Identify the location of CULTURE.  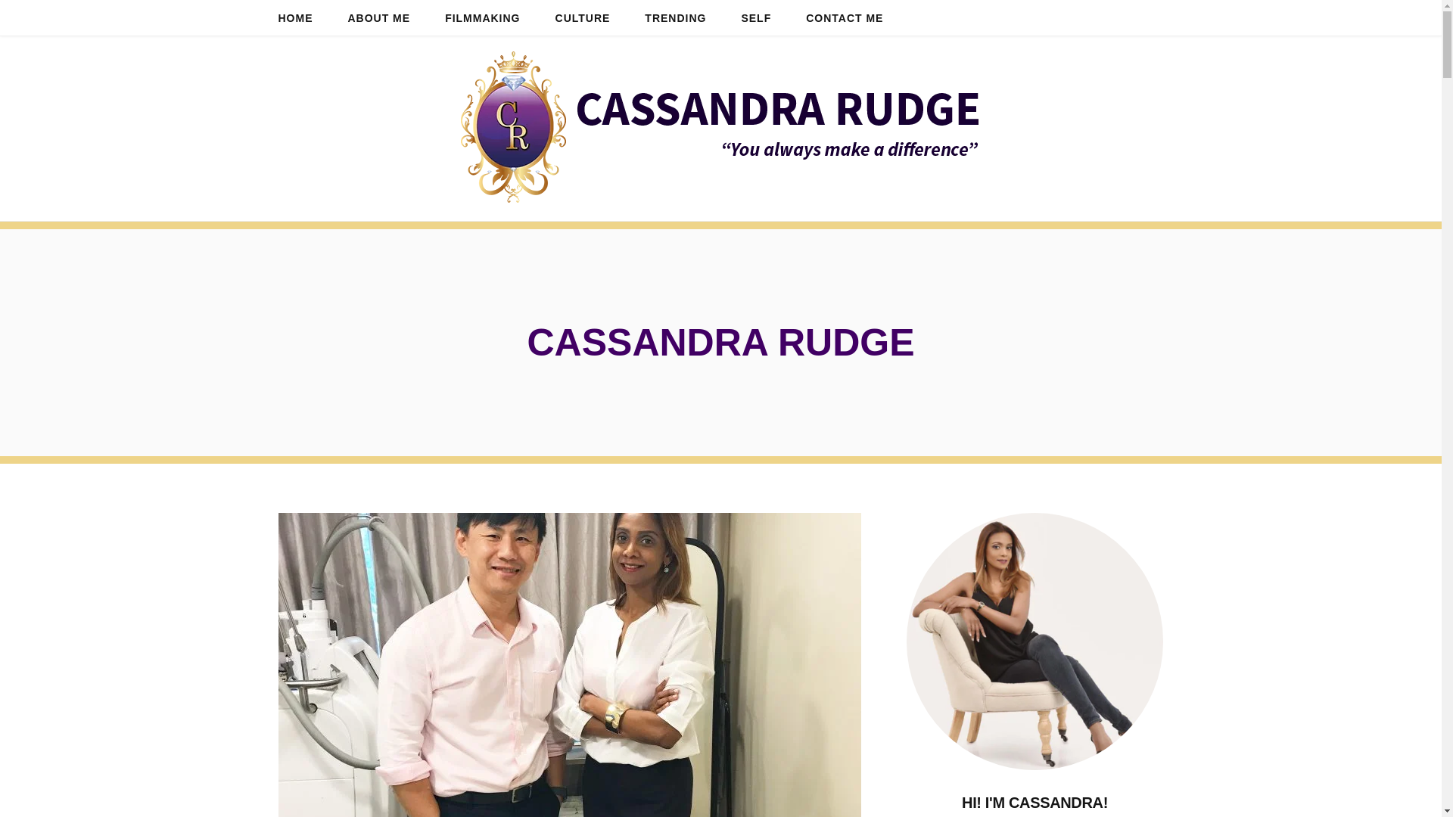
(583, 18).